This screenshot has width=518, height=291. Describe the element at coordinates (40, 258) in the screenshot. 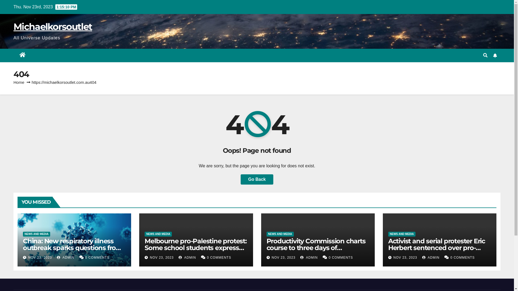

I see `NOV 23, 2023` at that location.